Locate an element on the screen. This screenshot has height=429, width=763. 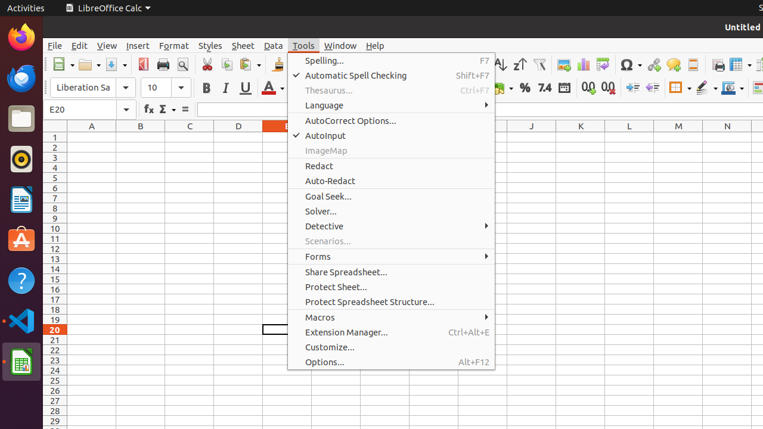
K1 is located at coordinates (581, 137).